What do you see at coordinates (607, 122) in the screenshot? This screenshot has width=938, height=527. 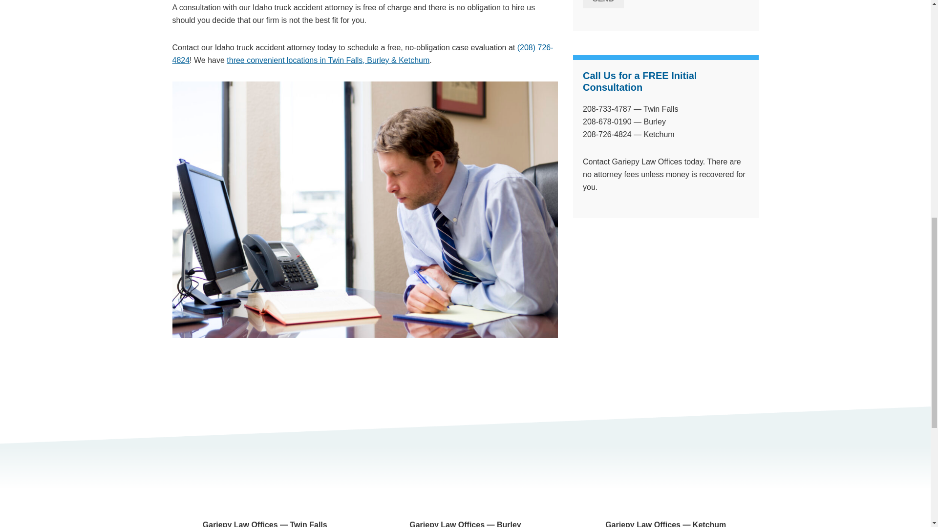 I see `208-678-0190` at bounding box center [607, 122].